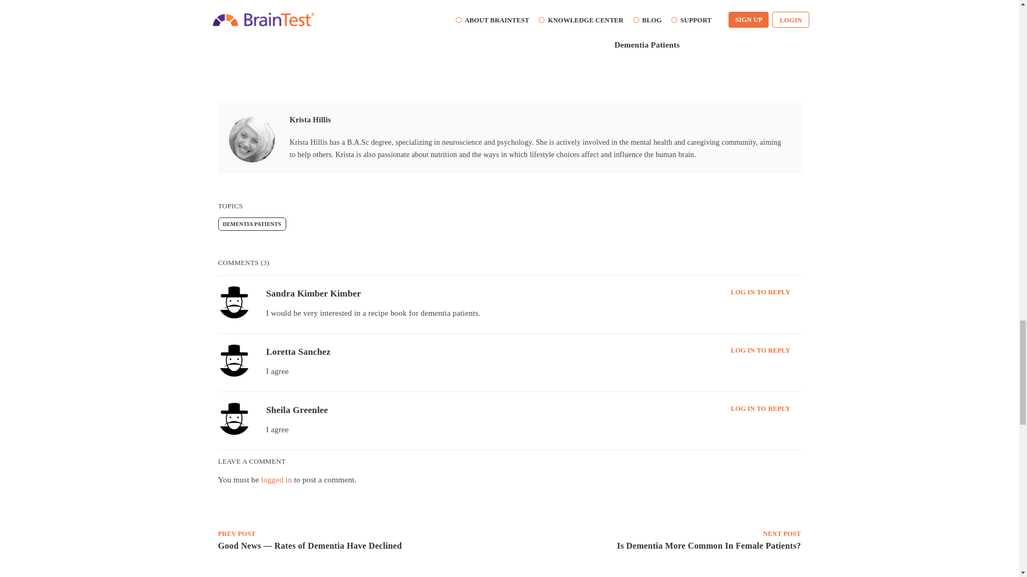 This screenshot has height=577, width=1027. I want to click on LOG IN TO REPLY, so click(760, 292).